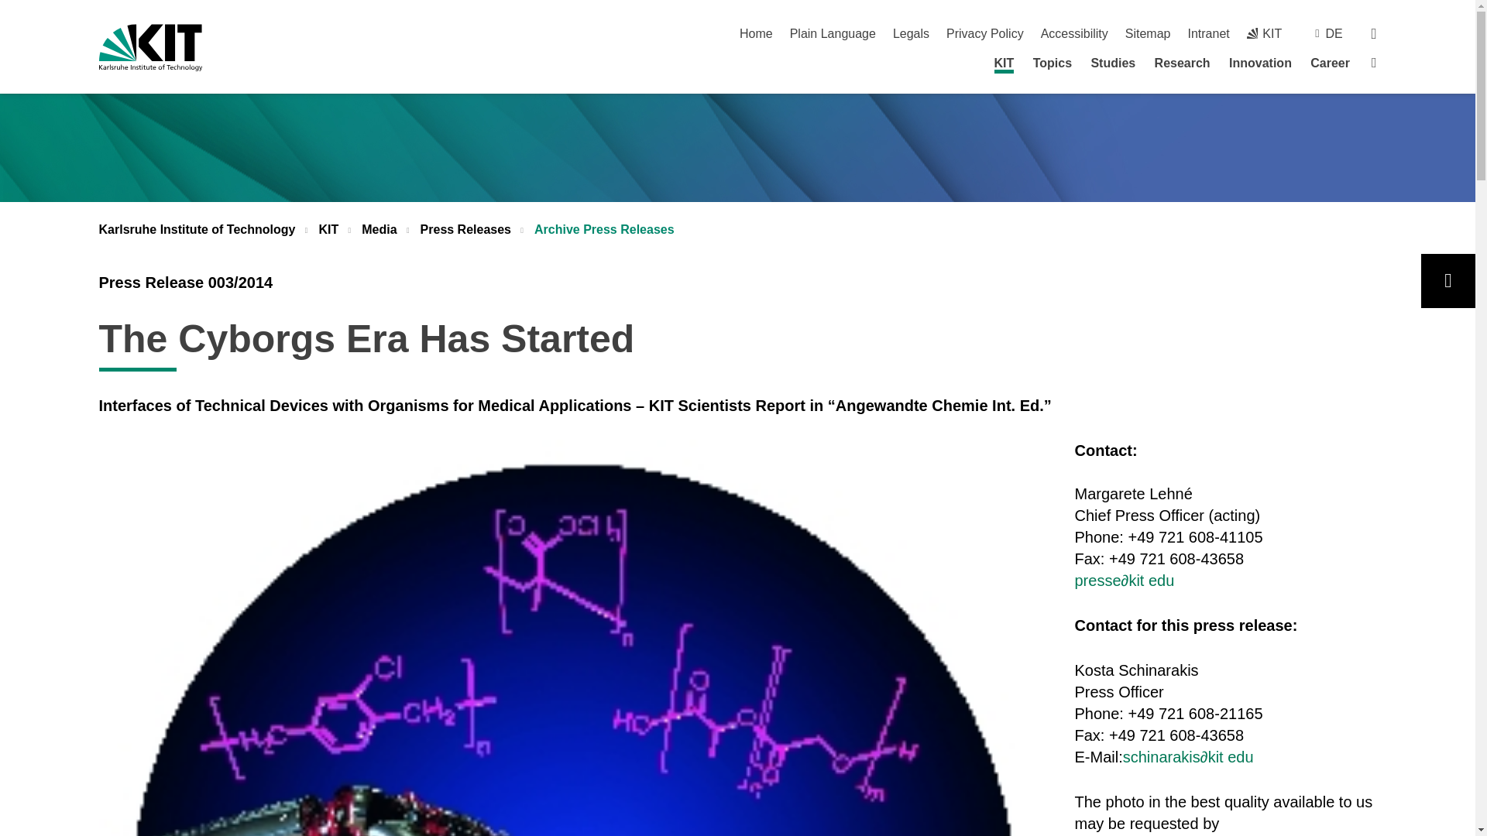 Image resolution: width=1487 pixels, height=836 pixels. What do you see at coordinates (756, 33) in the screenshot?
I see `Home` at bounding box center [756, 33].